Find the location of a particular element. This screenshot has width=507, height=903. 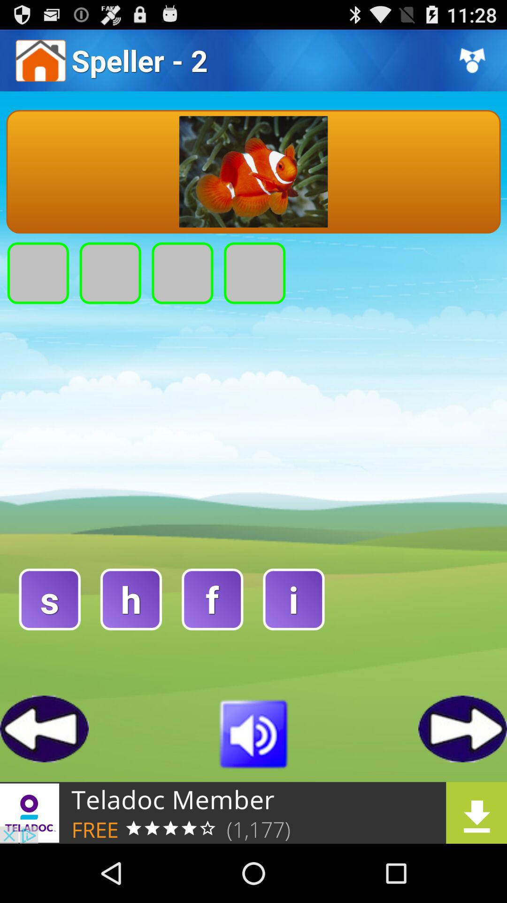

go to play is located at coordinates (253, 733).